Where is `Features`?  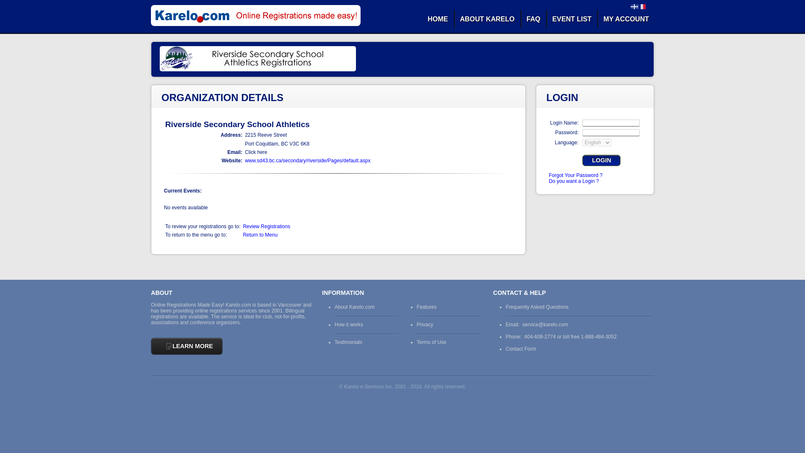
Features is located at coordinates (426, 307).